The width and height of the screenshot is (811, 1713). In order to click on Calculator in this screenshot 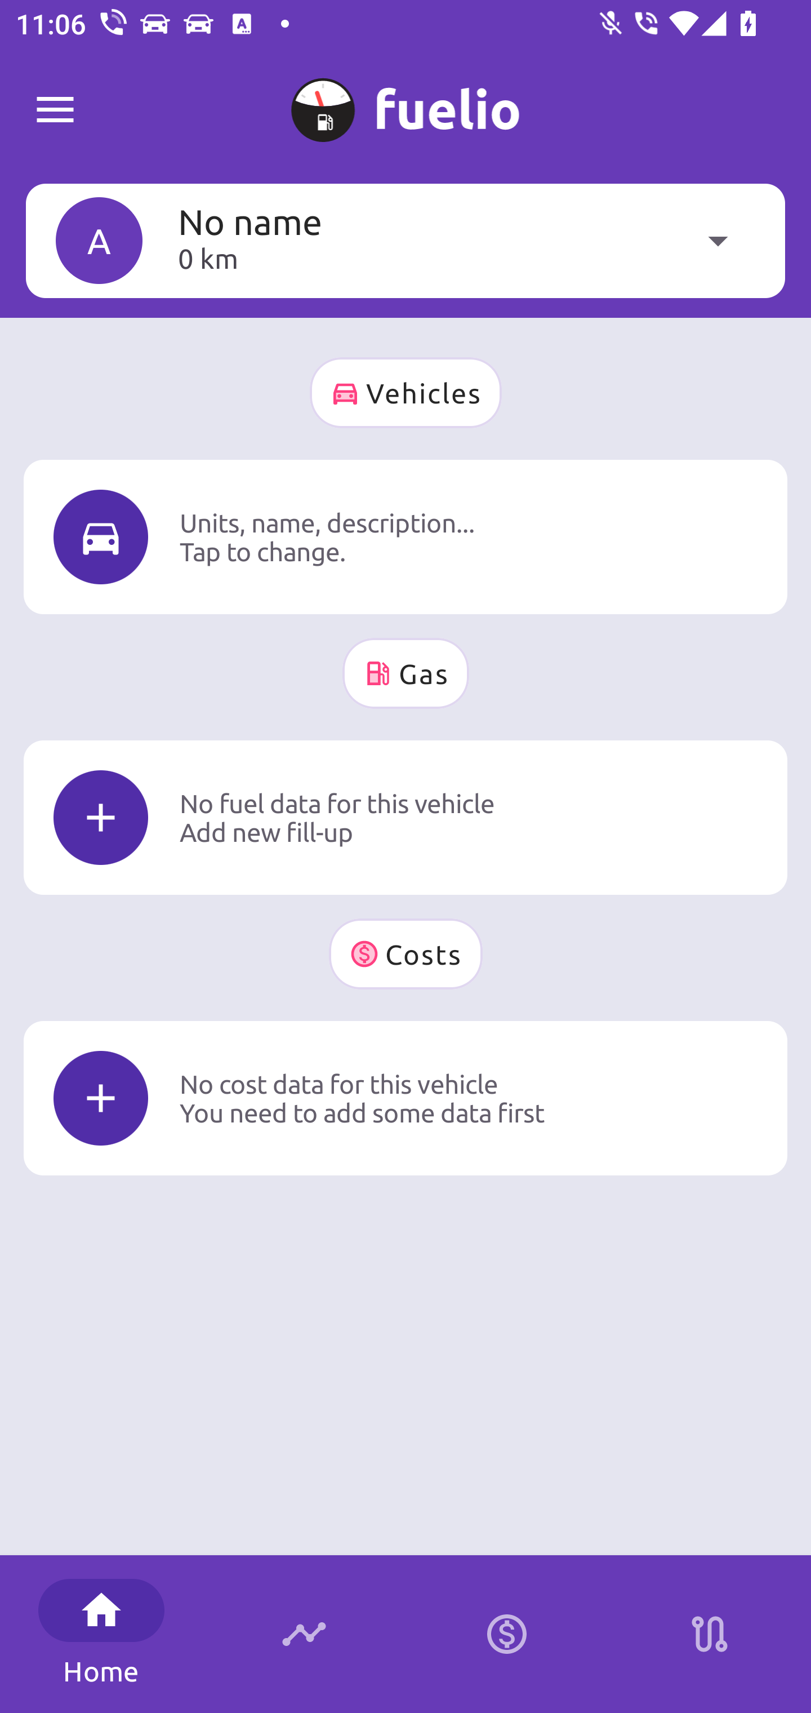, I will do `click(507, 1634)`.